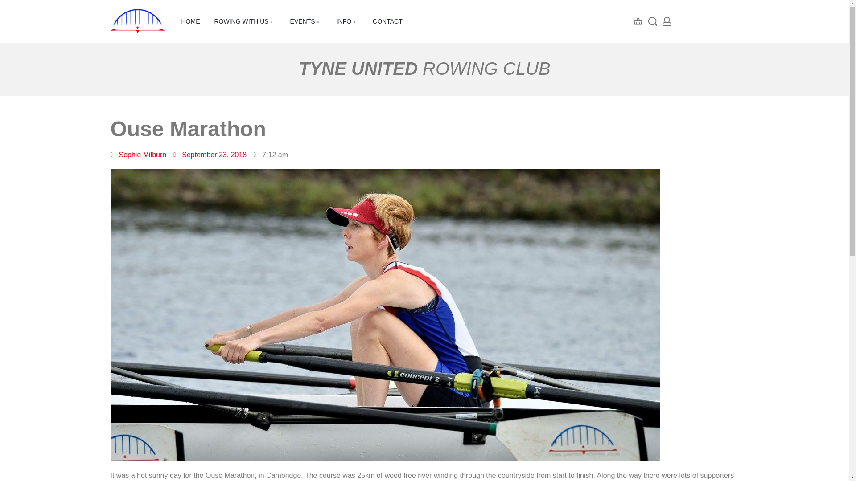 The image size is (856, 481). What do you see at coordinates (245, 21) in the screenshot?
I see `ROWING WITH US` at bounding box center [245, 21].